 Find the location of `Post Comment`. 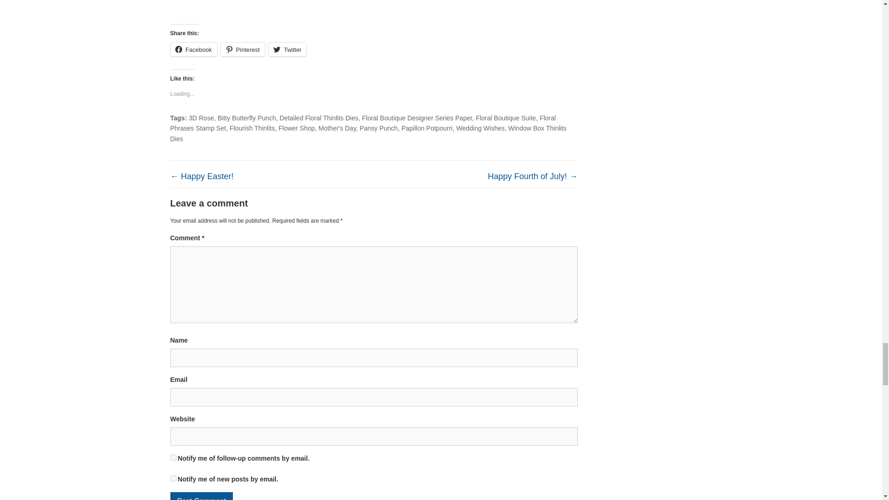

Post Comment is located at coordinates (202, 496).